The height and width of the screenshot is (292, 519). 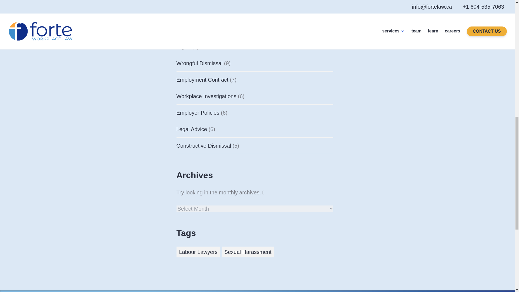 What do you see at coordinates (194, 30) in the screenshot?
I see `Human Rights` at bounding box center [194, 30].